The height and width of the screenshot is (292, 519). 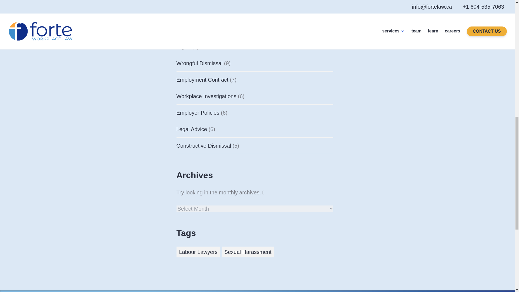 What do you see at coordinates (194, 30) in the screenshot?
I see `Human Rights` at bounding box center [194, 30].